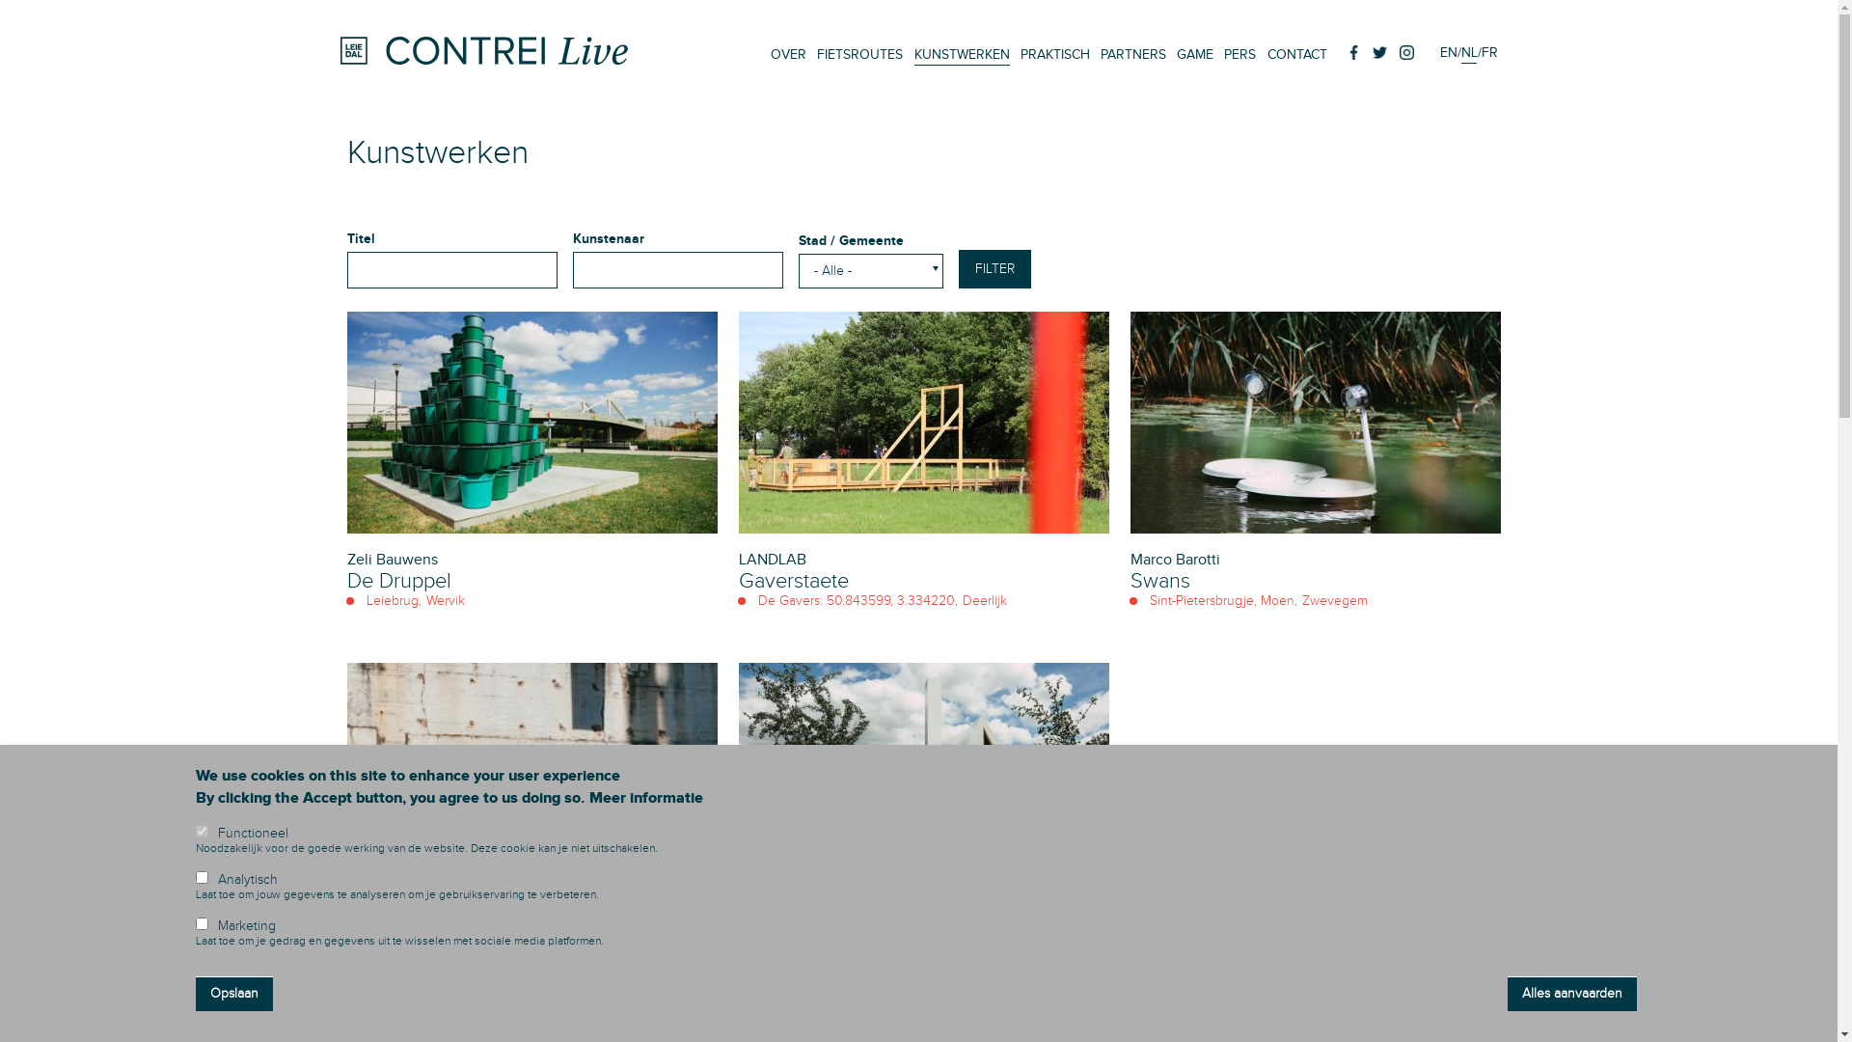 The height and width of the screenshot is (1042, 1852). What do you see at coordinates (1450, 53) in the screenshot?
I see `EN/` at bounding box center [1450, 53].